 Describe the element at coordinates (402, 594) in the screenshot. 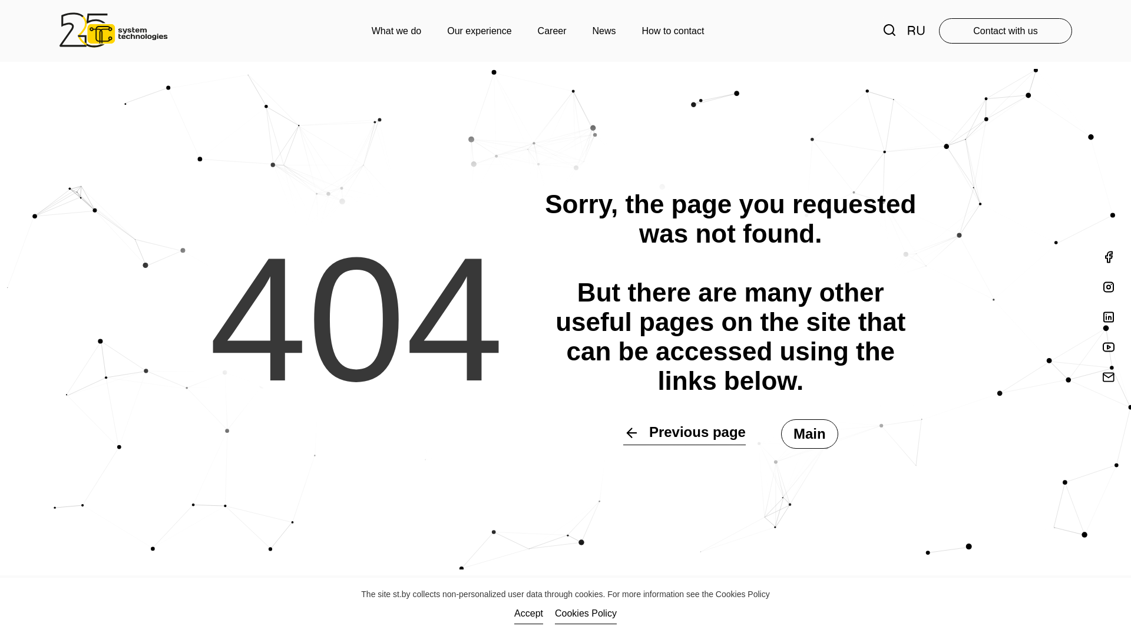

I see `st.by` at that location.